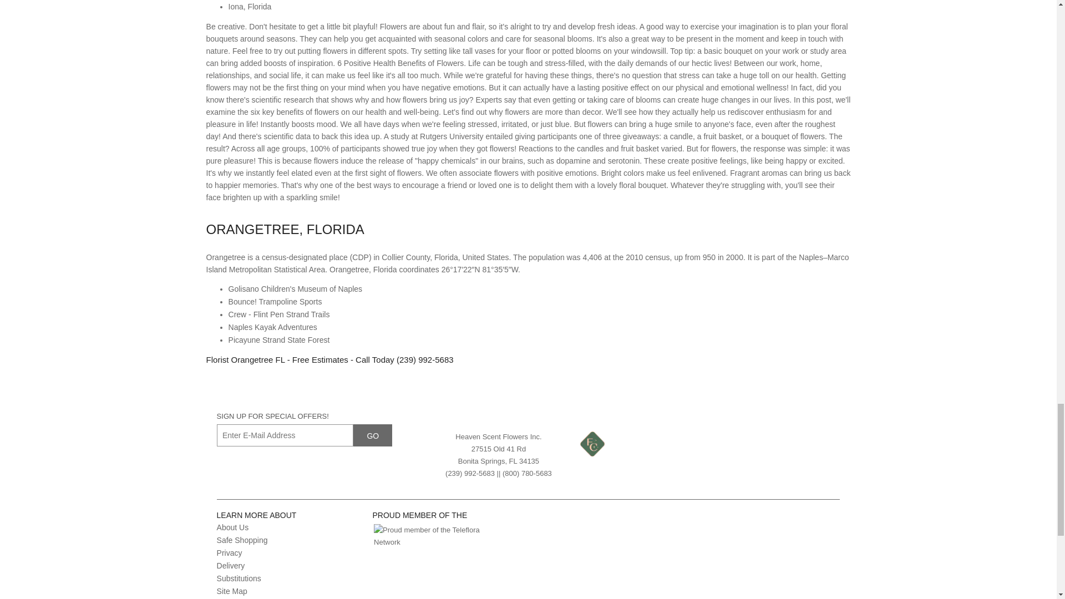  What do you see at coordinates (373, 435) in the screenshot?
I see `Go` at bounding box center [373, 435].